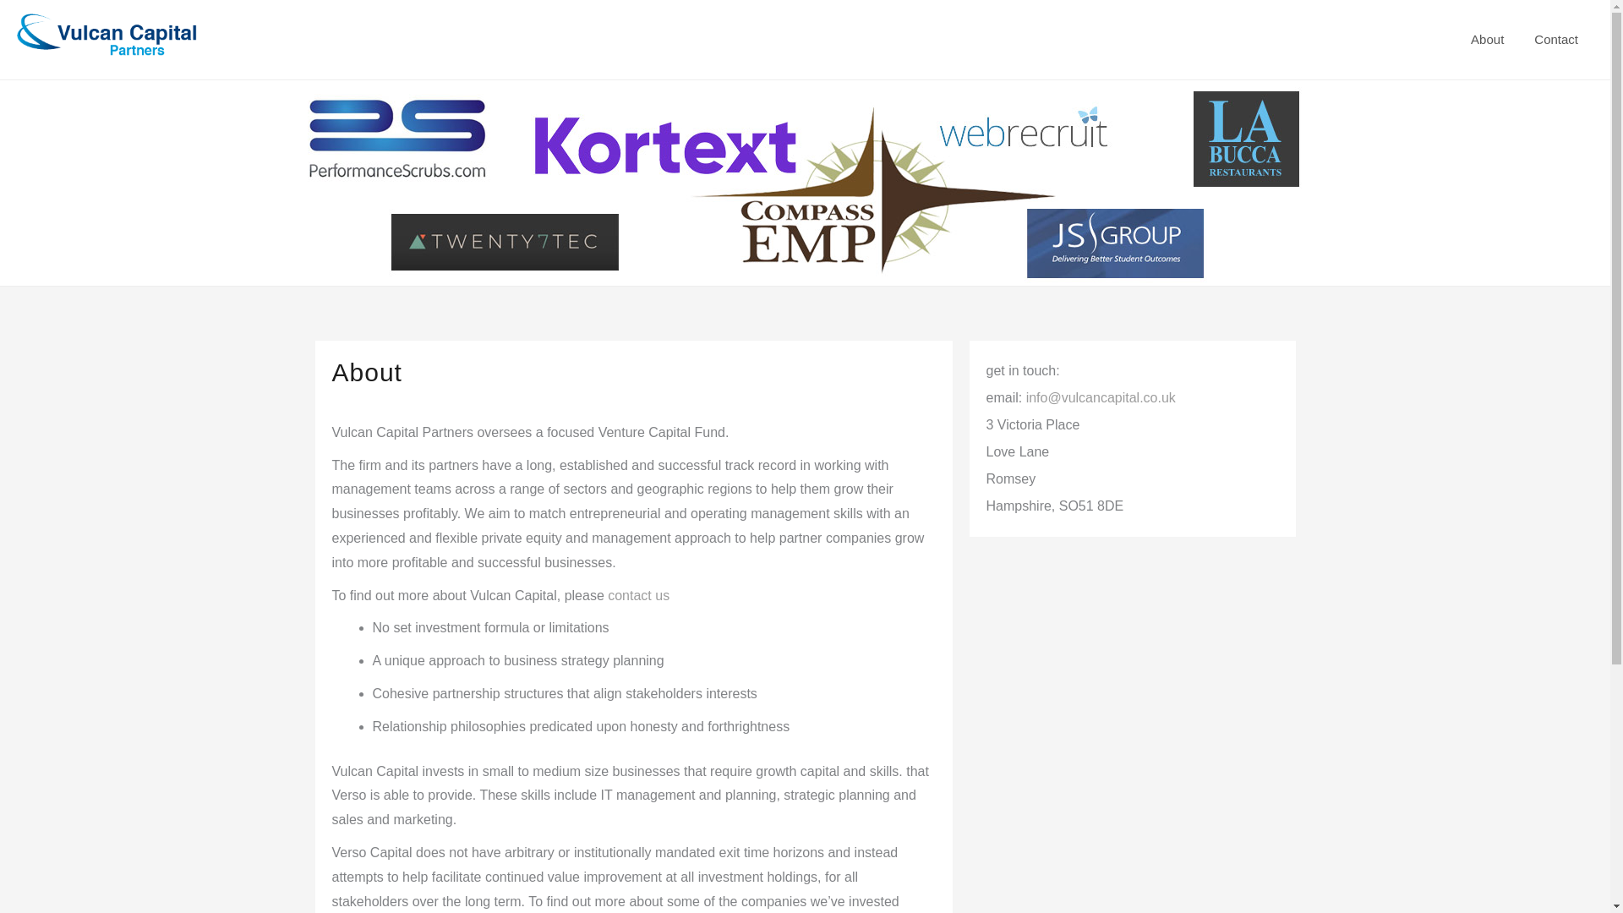 Image resolution: width=1623 pixels, height=913 pixels. What do you see at coordinates (1488, 39) in the screenshot?
I see `About` at bounding box center [1488, 39].